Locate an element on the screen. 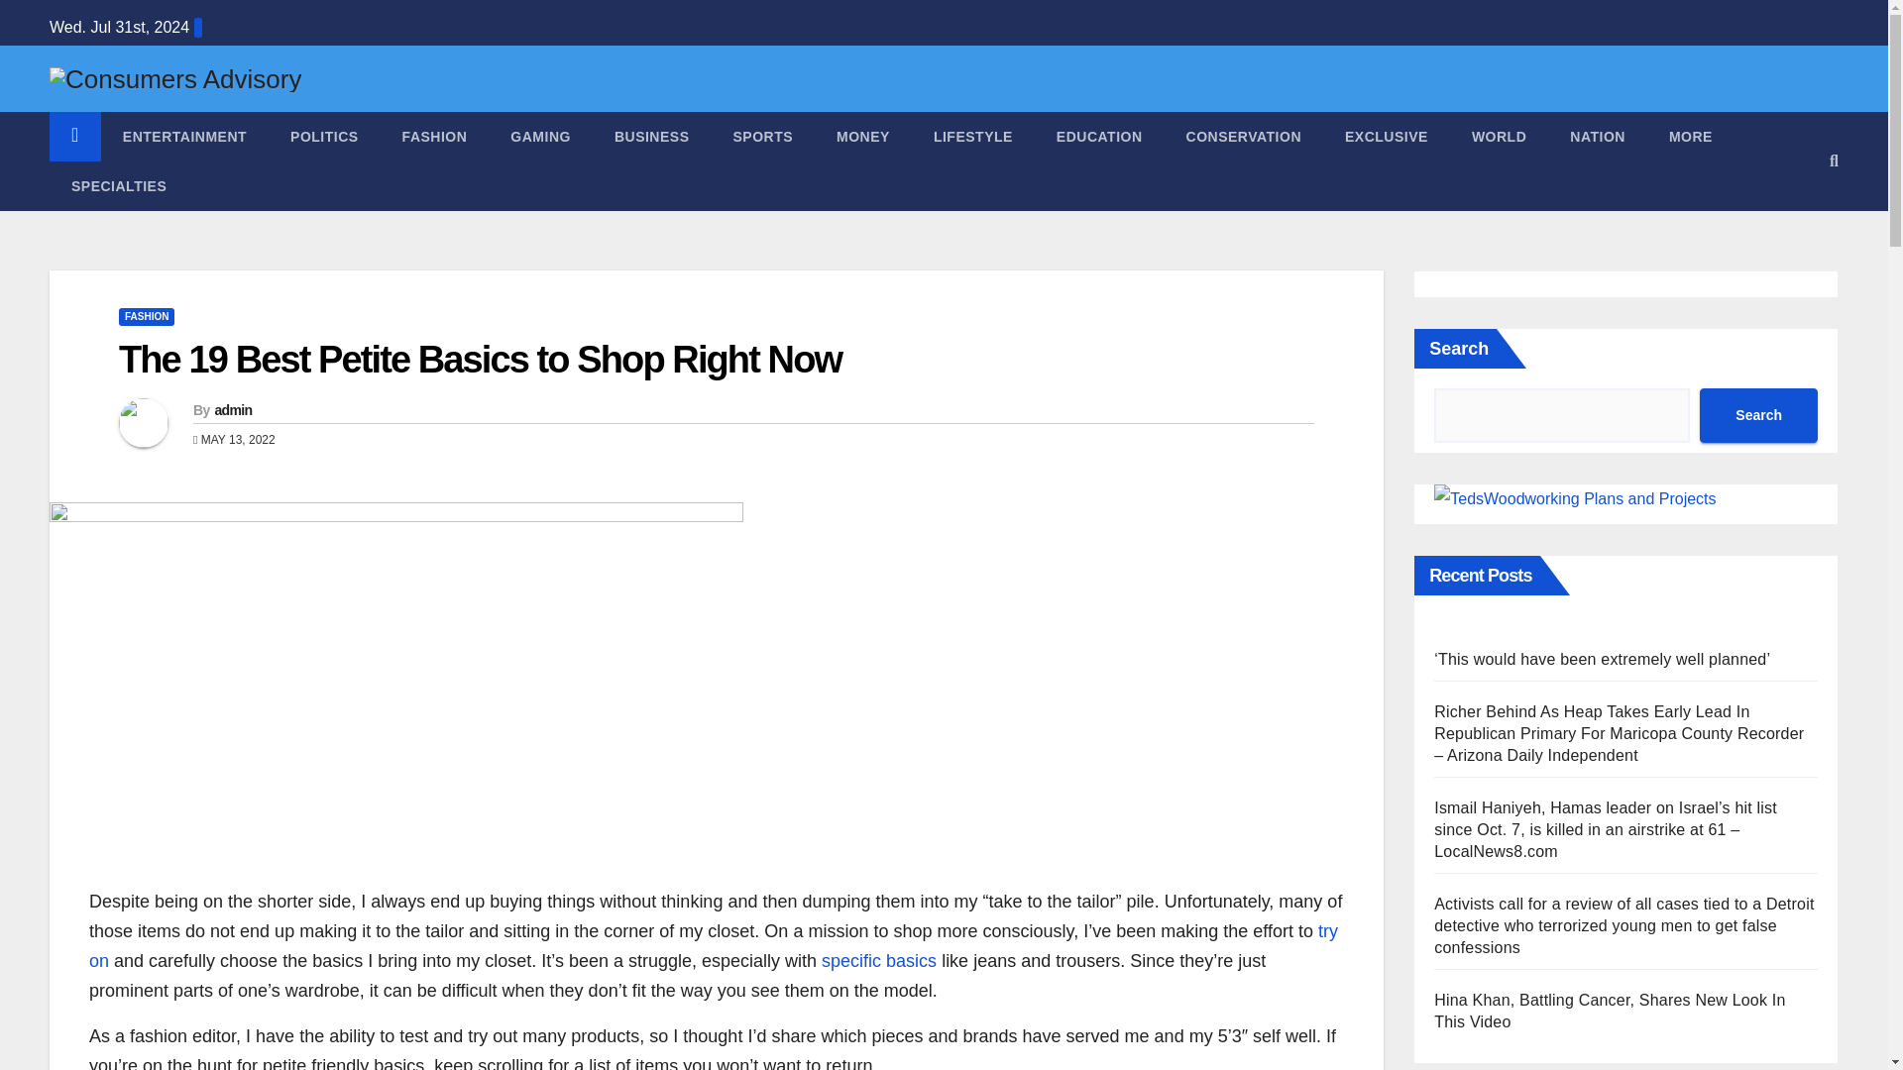  Fashion is located at coordinates (434, 137).